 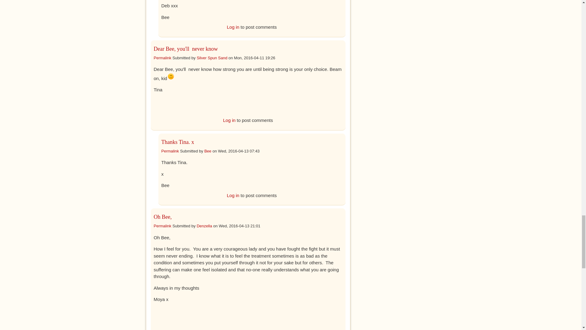 I want to click on View user profile., so click(x=208, y=151).